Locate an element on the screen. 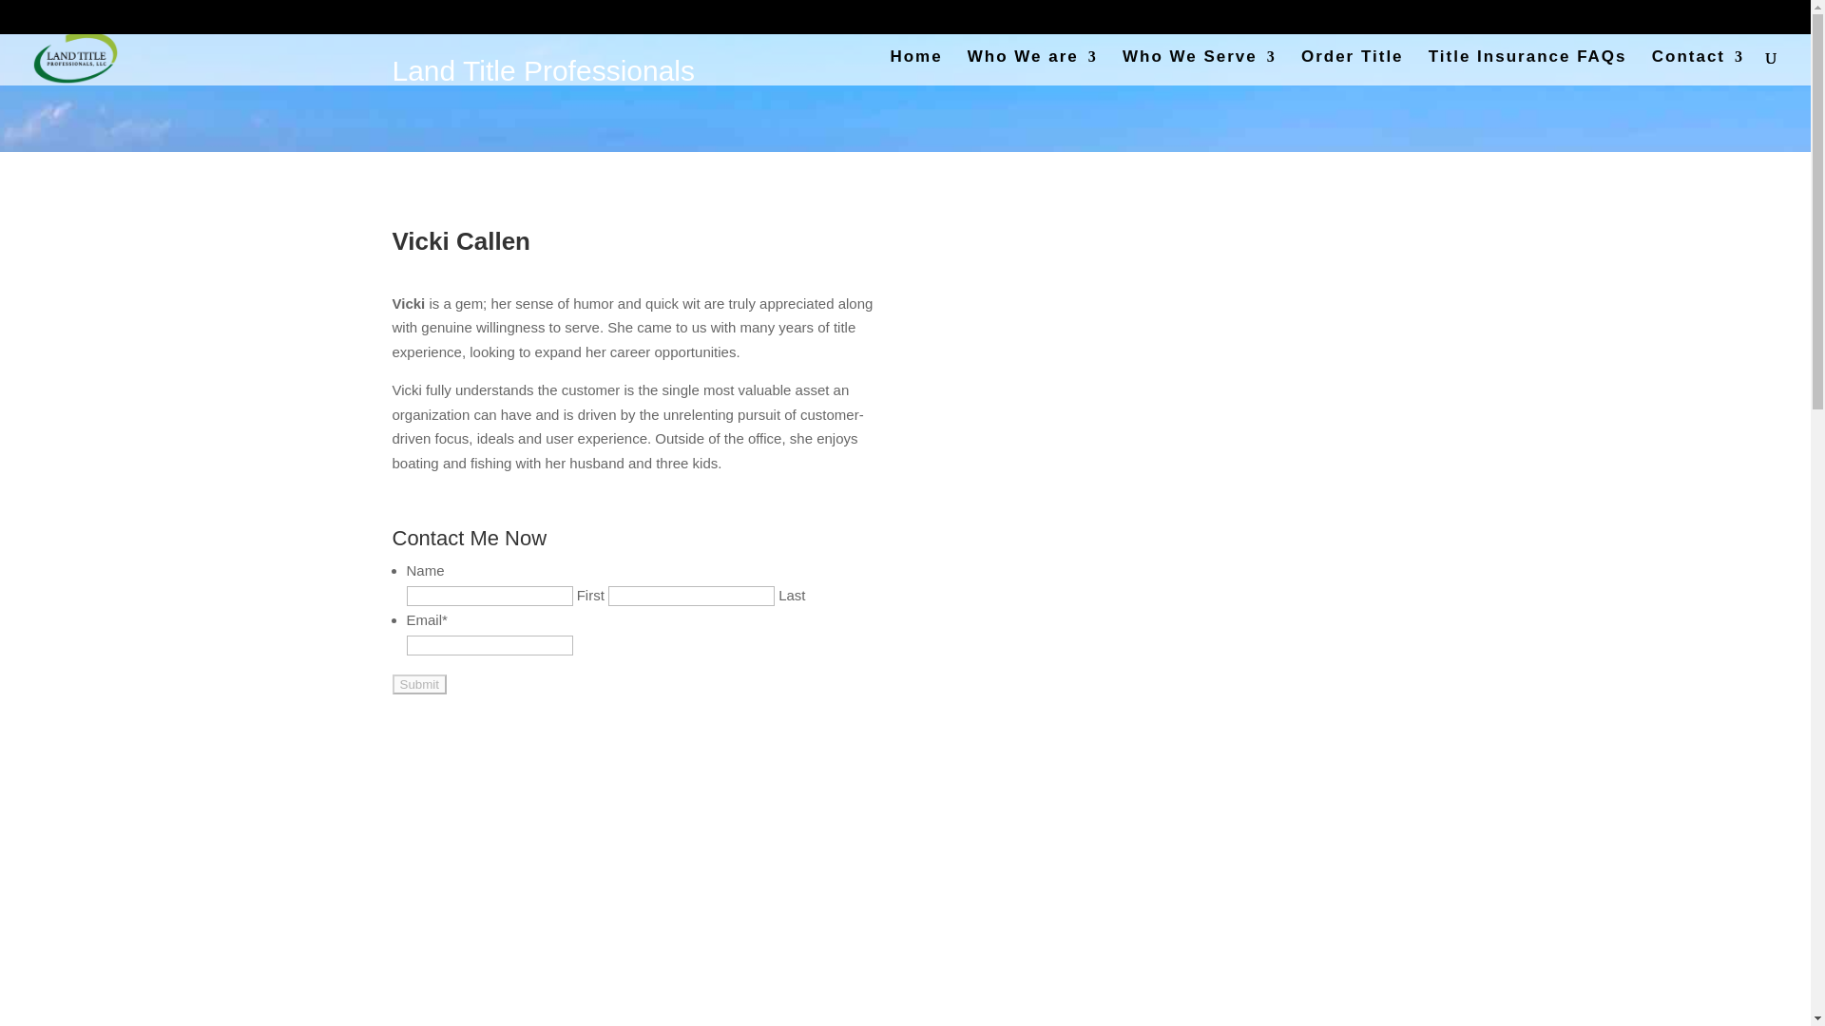 The image size is (1825, 1026). Submit is located at coordinates (418, 684).